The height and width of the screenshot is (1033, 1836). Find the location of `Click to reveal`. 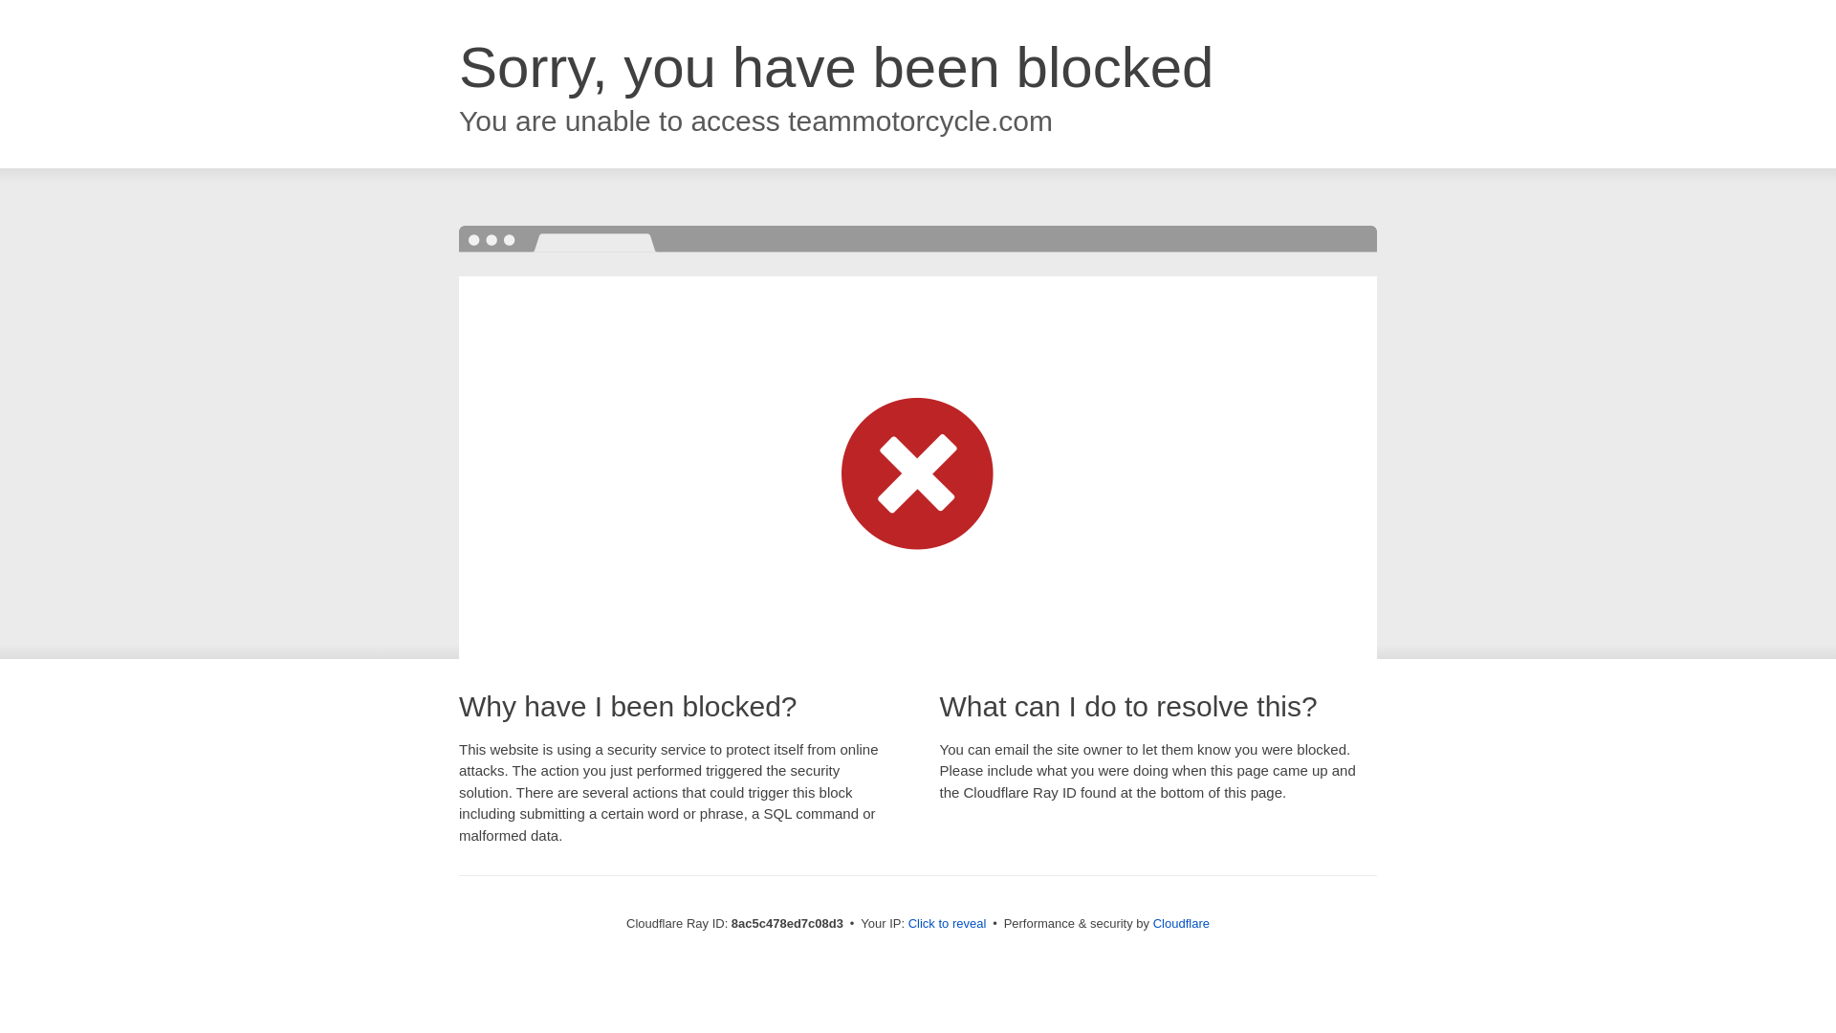

Click to reveal is located at coordinates (948, 924).